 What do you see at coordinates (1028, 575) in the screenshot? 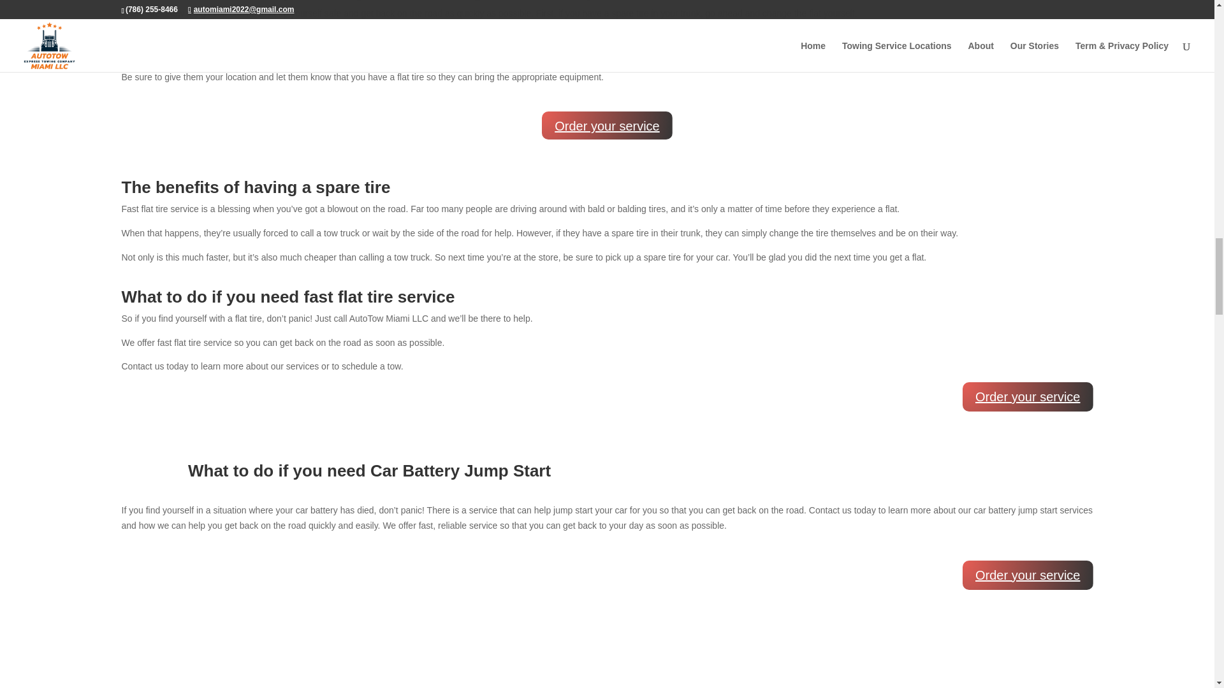
I see `Order your service` at bounding box center [1028, 575].